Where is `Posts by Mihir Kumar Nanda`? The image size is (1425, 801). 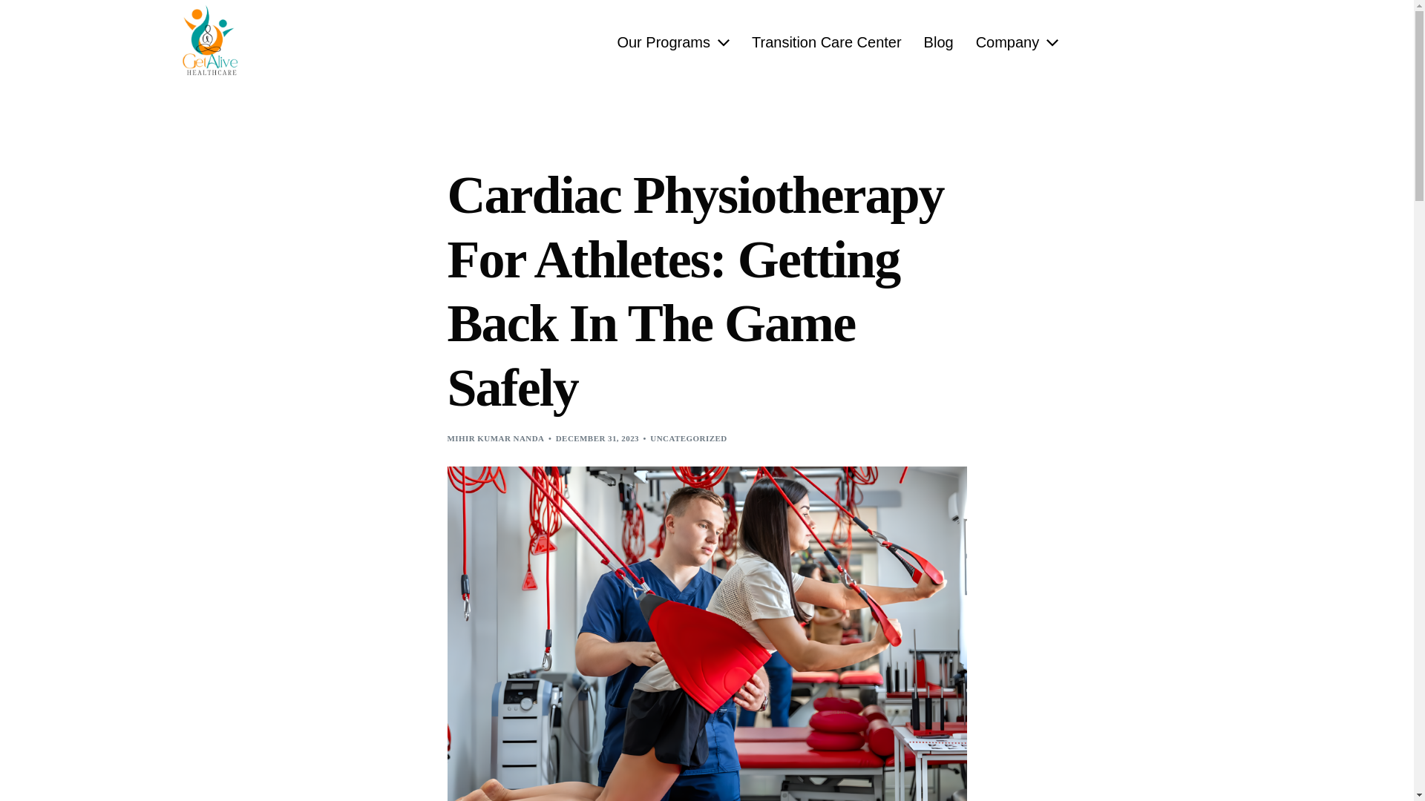
Posts by Mihir Kumar Nanda is located at coordinates (496, 438).